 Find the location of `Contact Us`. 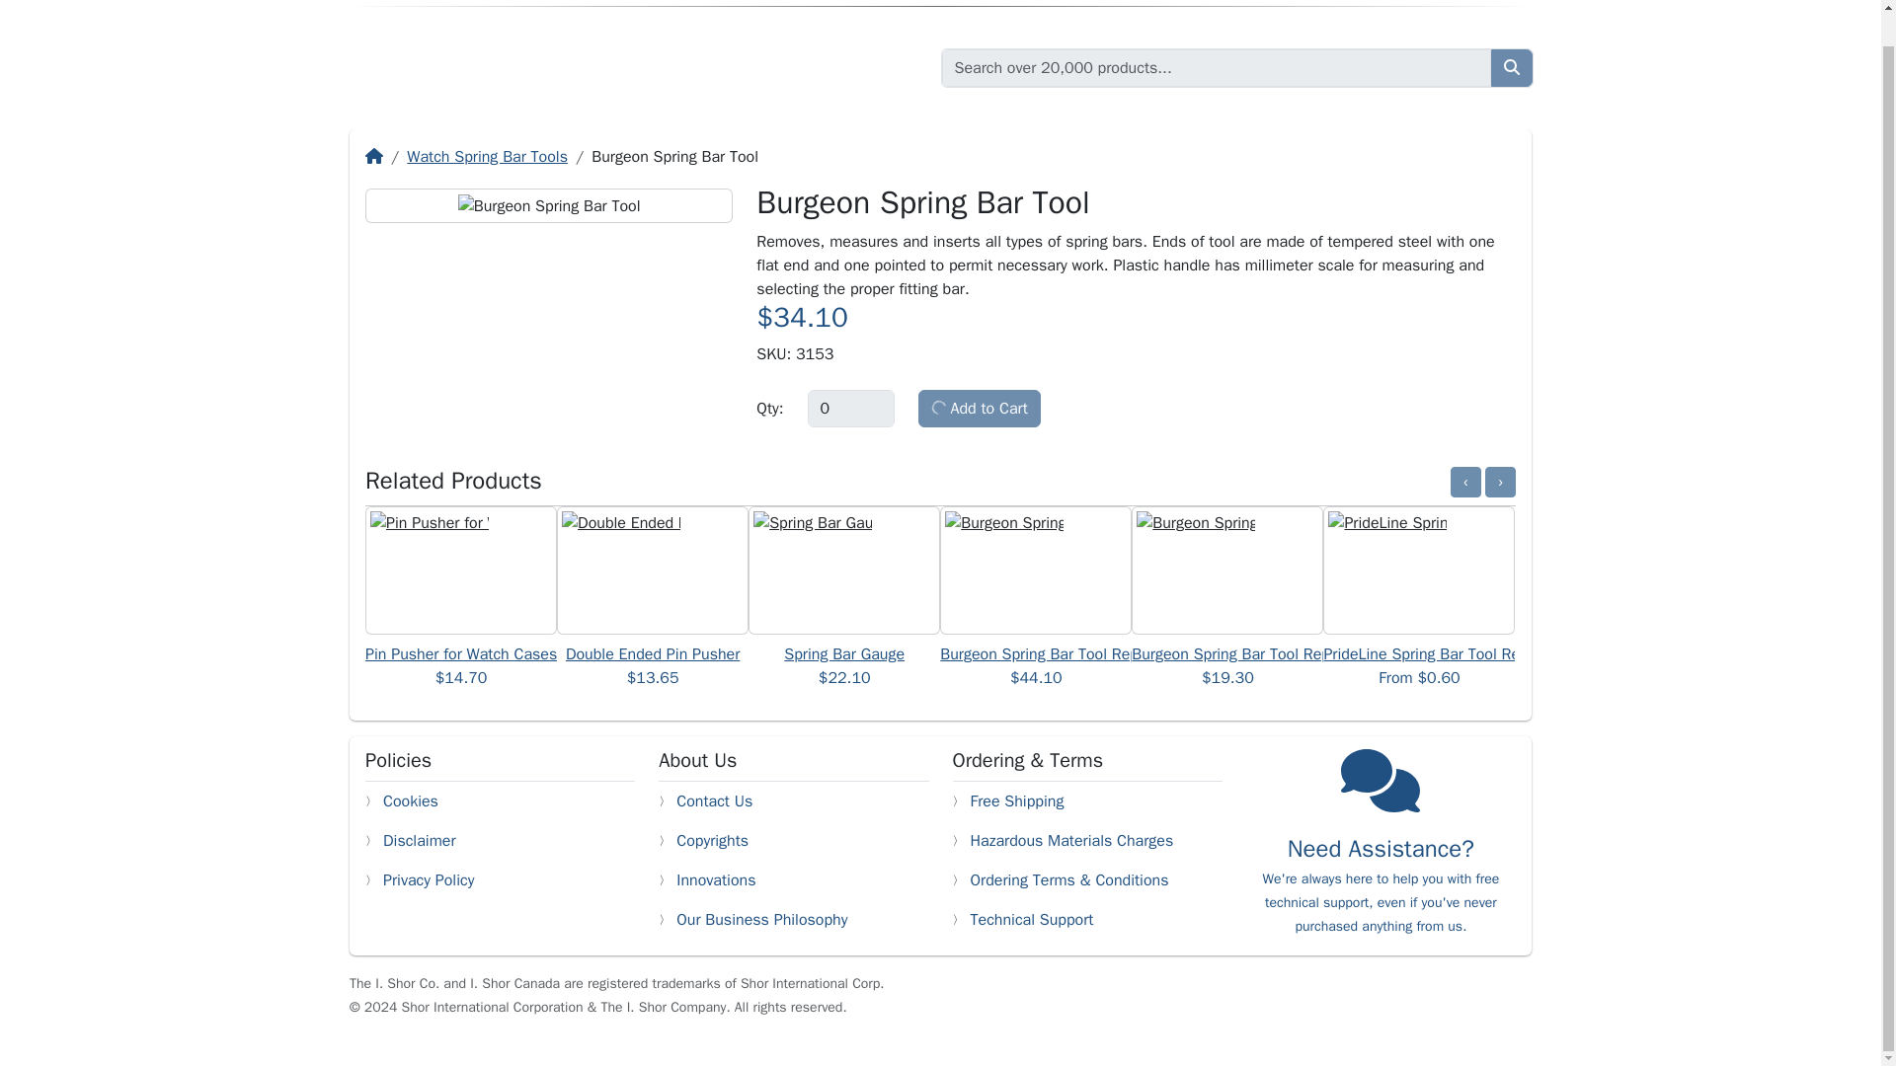

Contact Us is located at coordinates (715, 801).